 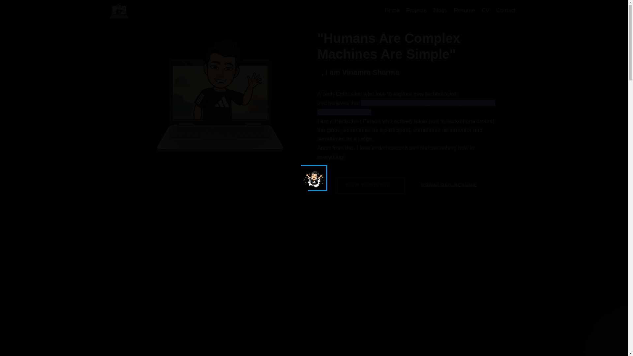 What do you see at coordinates (392, 11) in the screenshot?
I see `Home` at bounding box center [392, 11].